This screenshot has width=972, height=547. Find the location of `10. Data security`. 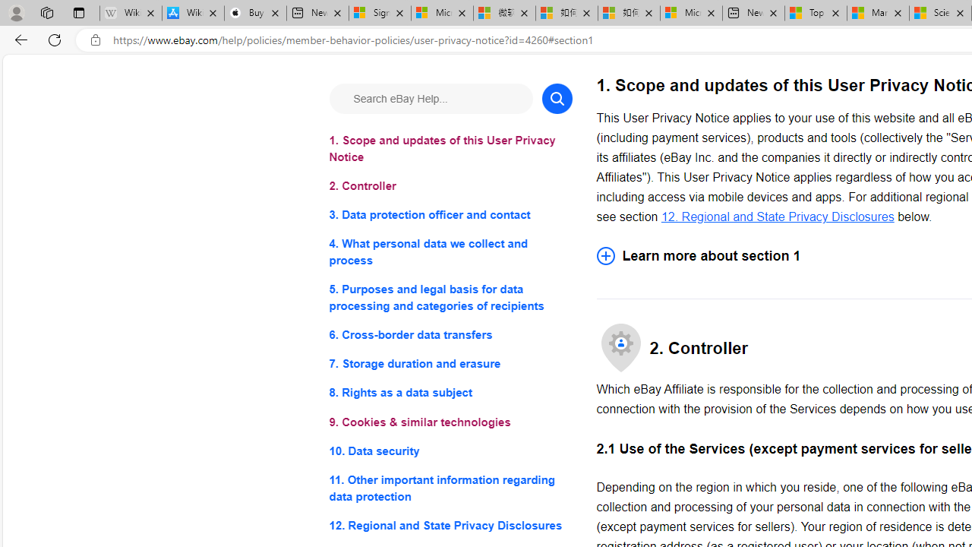

10. Data security is located at coordinates (450, 450).